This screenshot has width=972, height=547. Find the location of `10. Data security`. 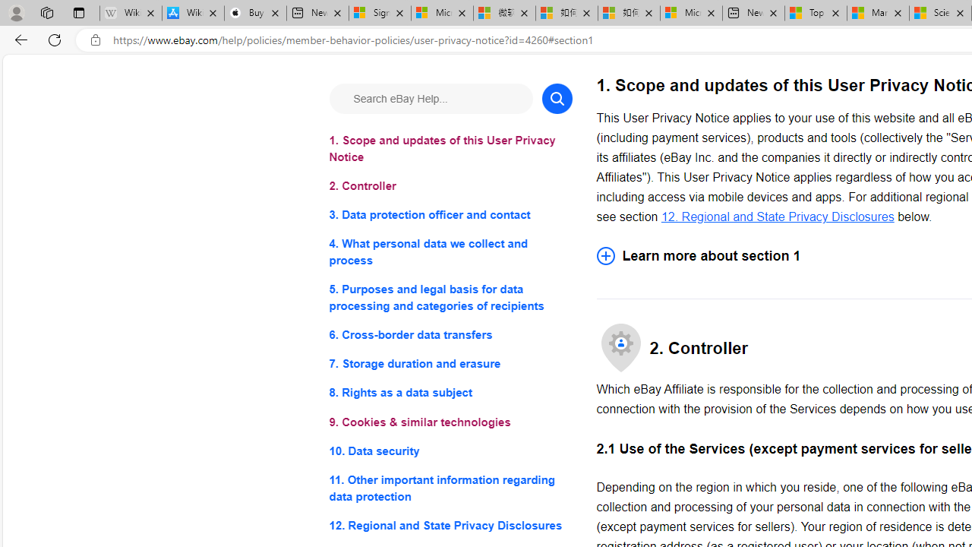

10. Data security is located at coordinates (450, 450).